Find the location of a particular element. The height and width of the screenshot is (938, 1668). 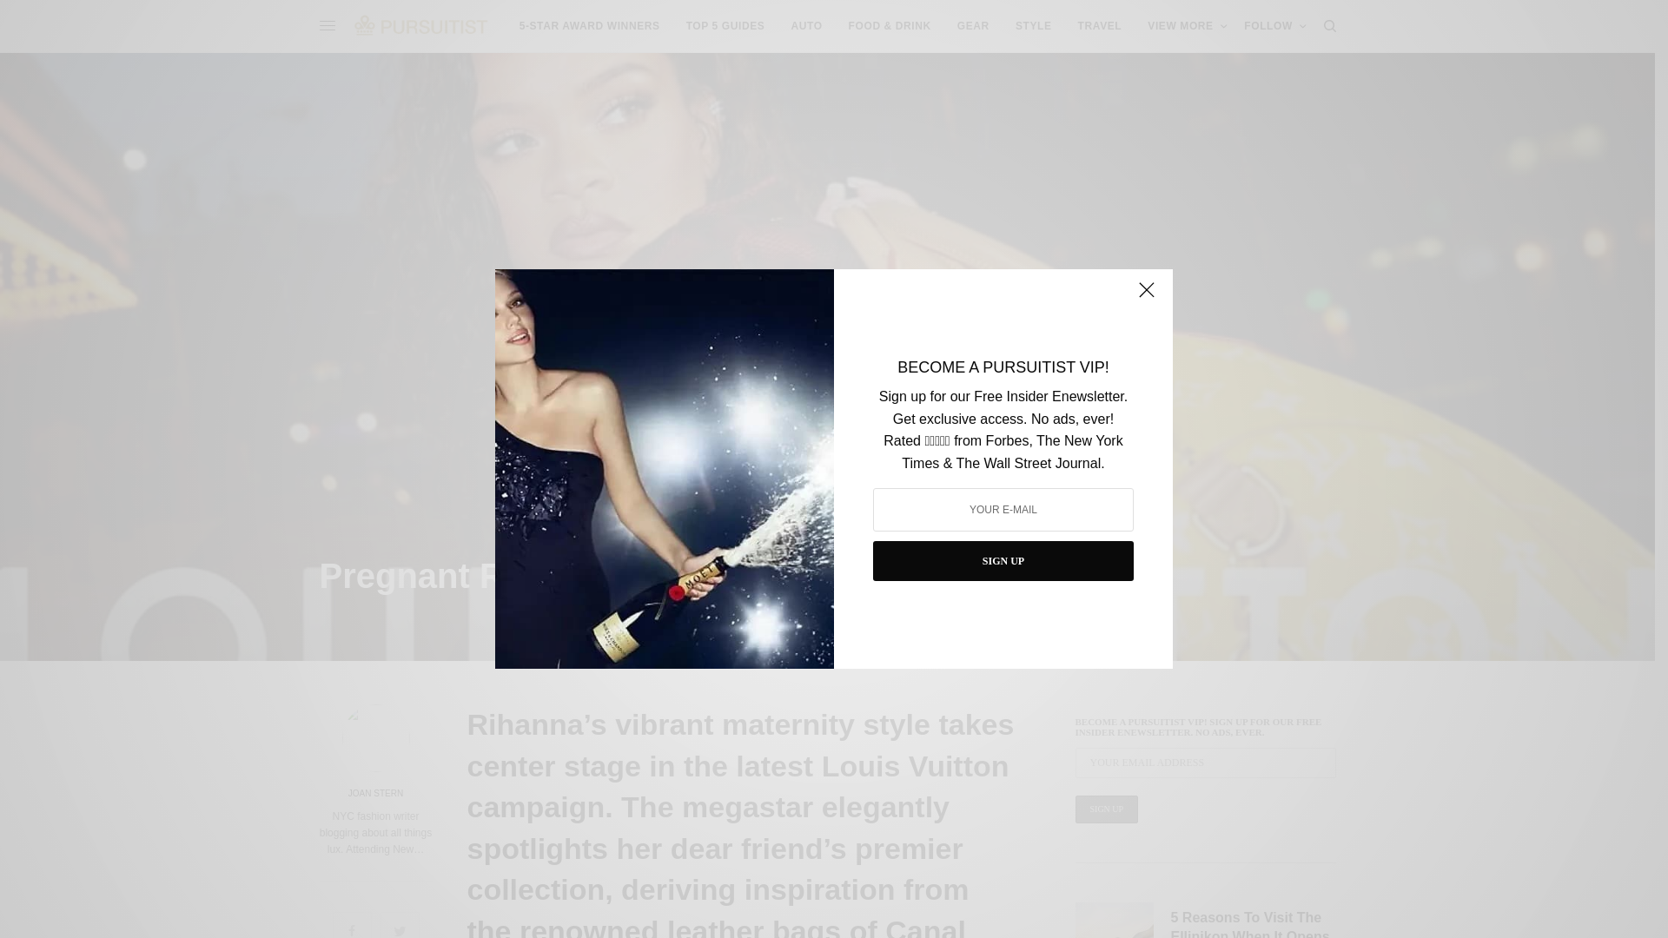

JOAN STERN is located at coordinates (375, 794).